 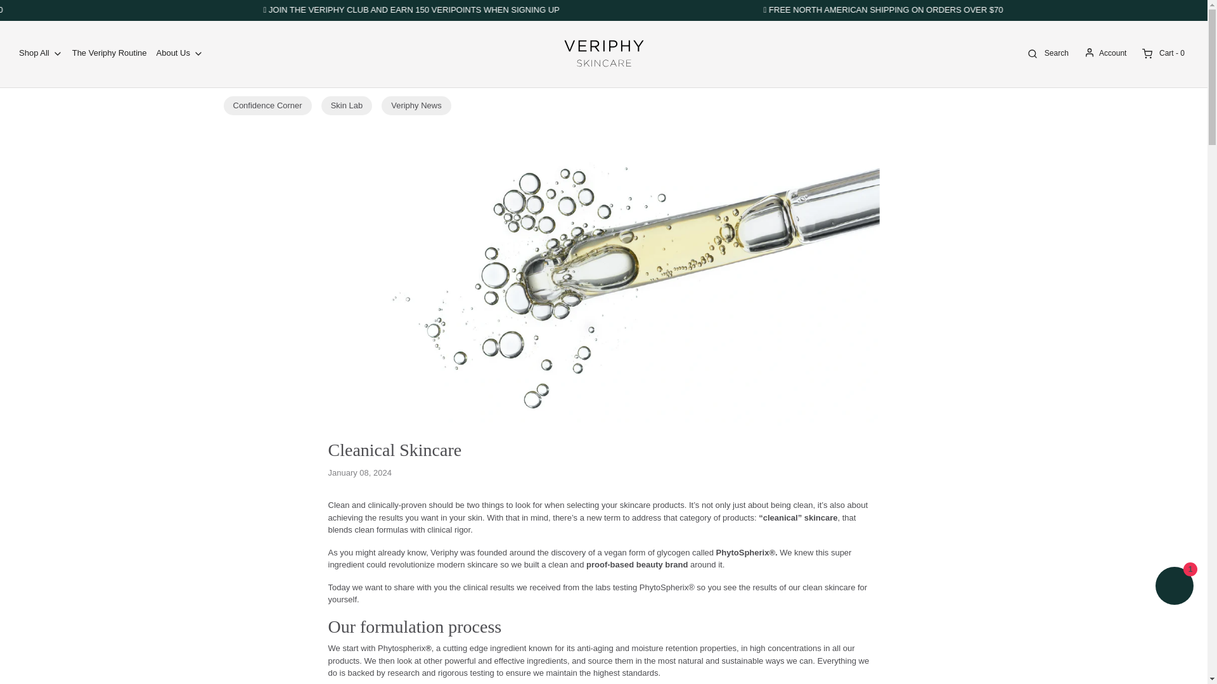 I want to click on Cart, so click(x=1162, y=53).